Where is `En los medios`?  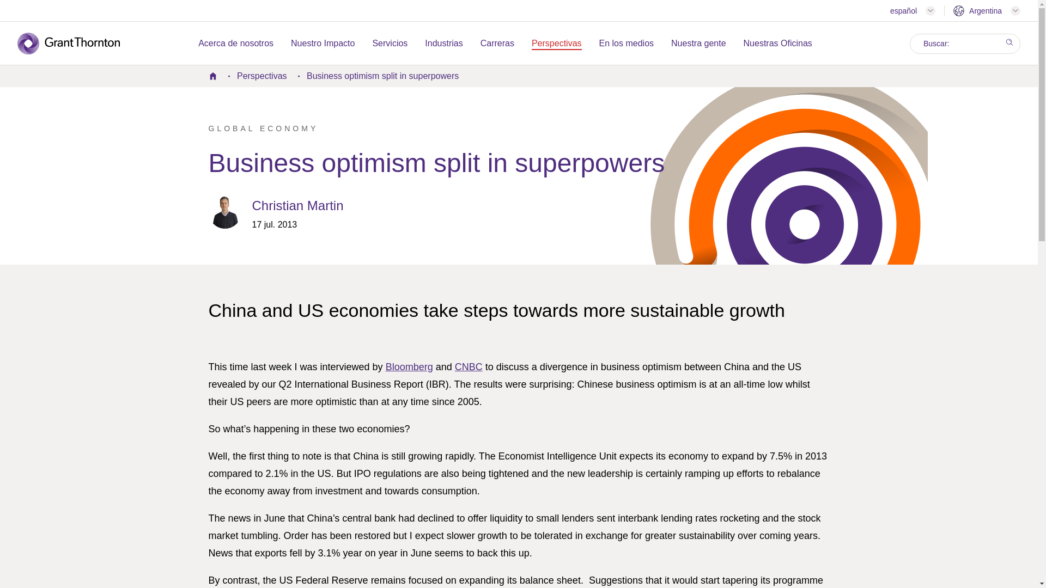 En los medios is located at coordinates (627, 44).